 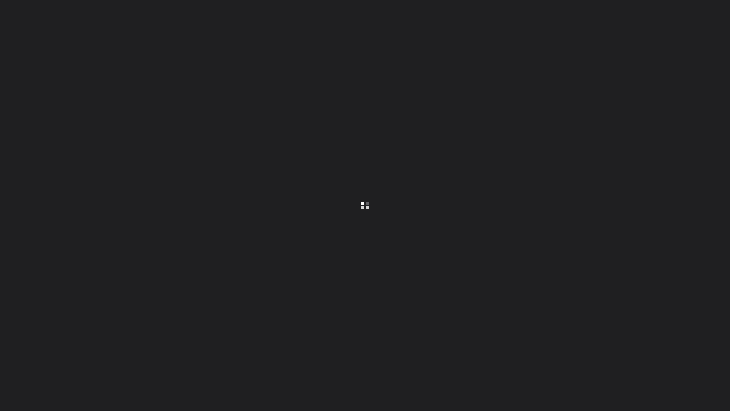 I want to click on 2018 Event Photos, so click(x=54, y=81).